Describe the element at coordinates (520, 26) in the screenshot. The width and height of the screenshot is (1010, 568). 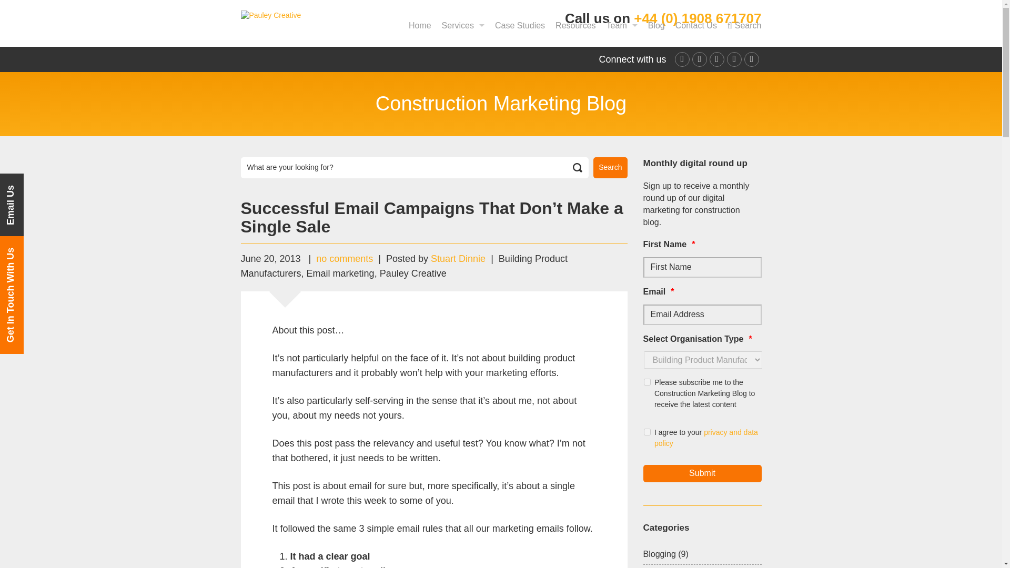
I see `Case Studies` at that location.